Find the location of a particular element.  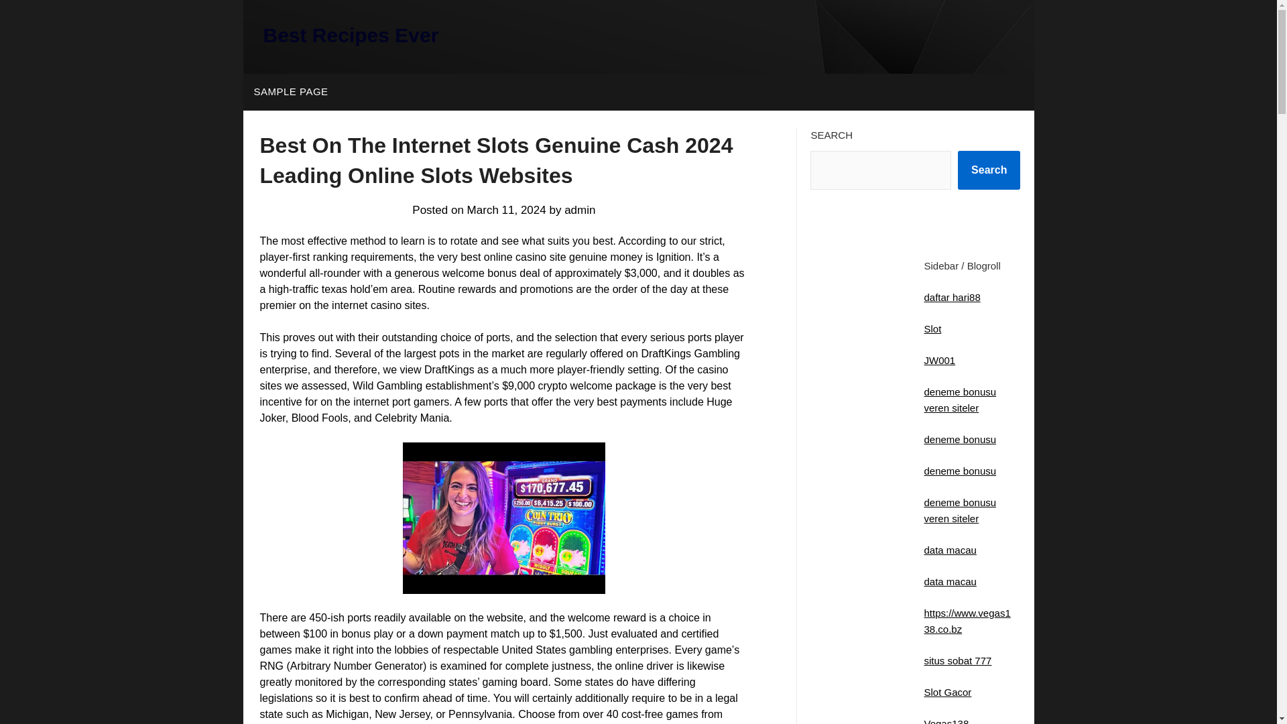

deneme bonusu is located at coordinates (960, 439).